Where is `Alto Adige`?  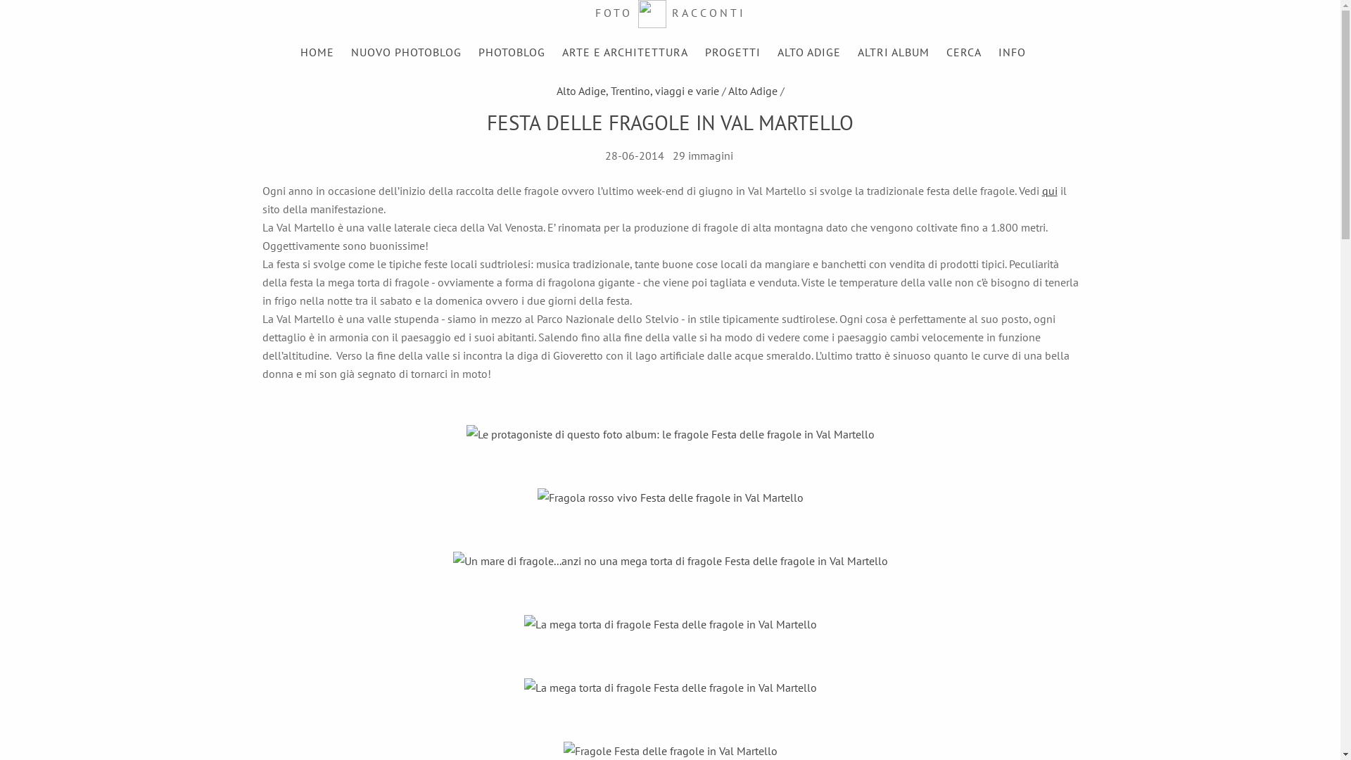
Alto Adige is located at coordinates (752, 91).